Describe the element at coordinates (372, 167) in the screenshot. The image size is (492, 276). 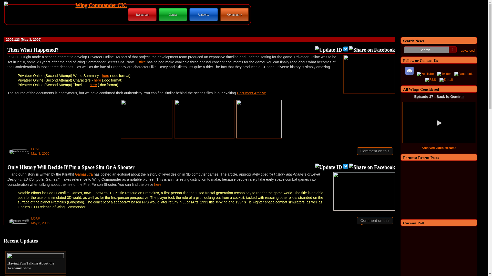
I see `Share on Facebook` at that location.